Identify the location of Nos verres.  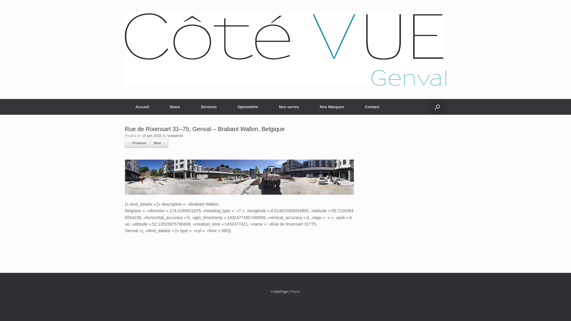
(289, 107).